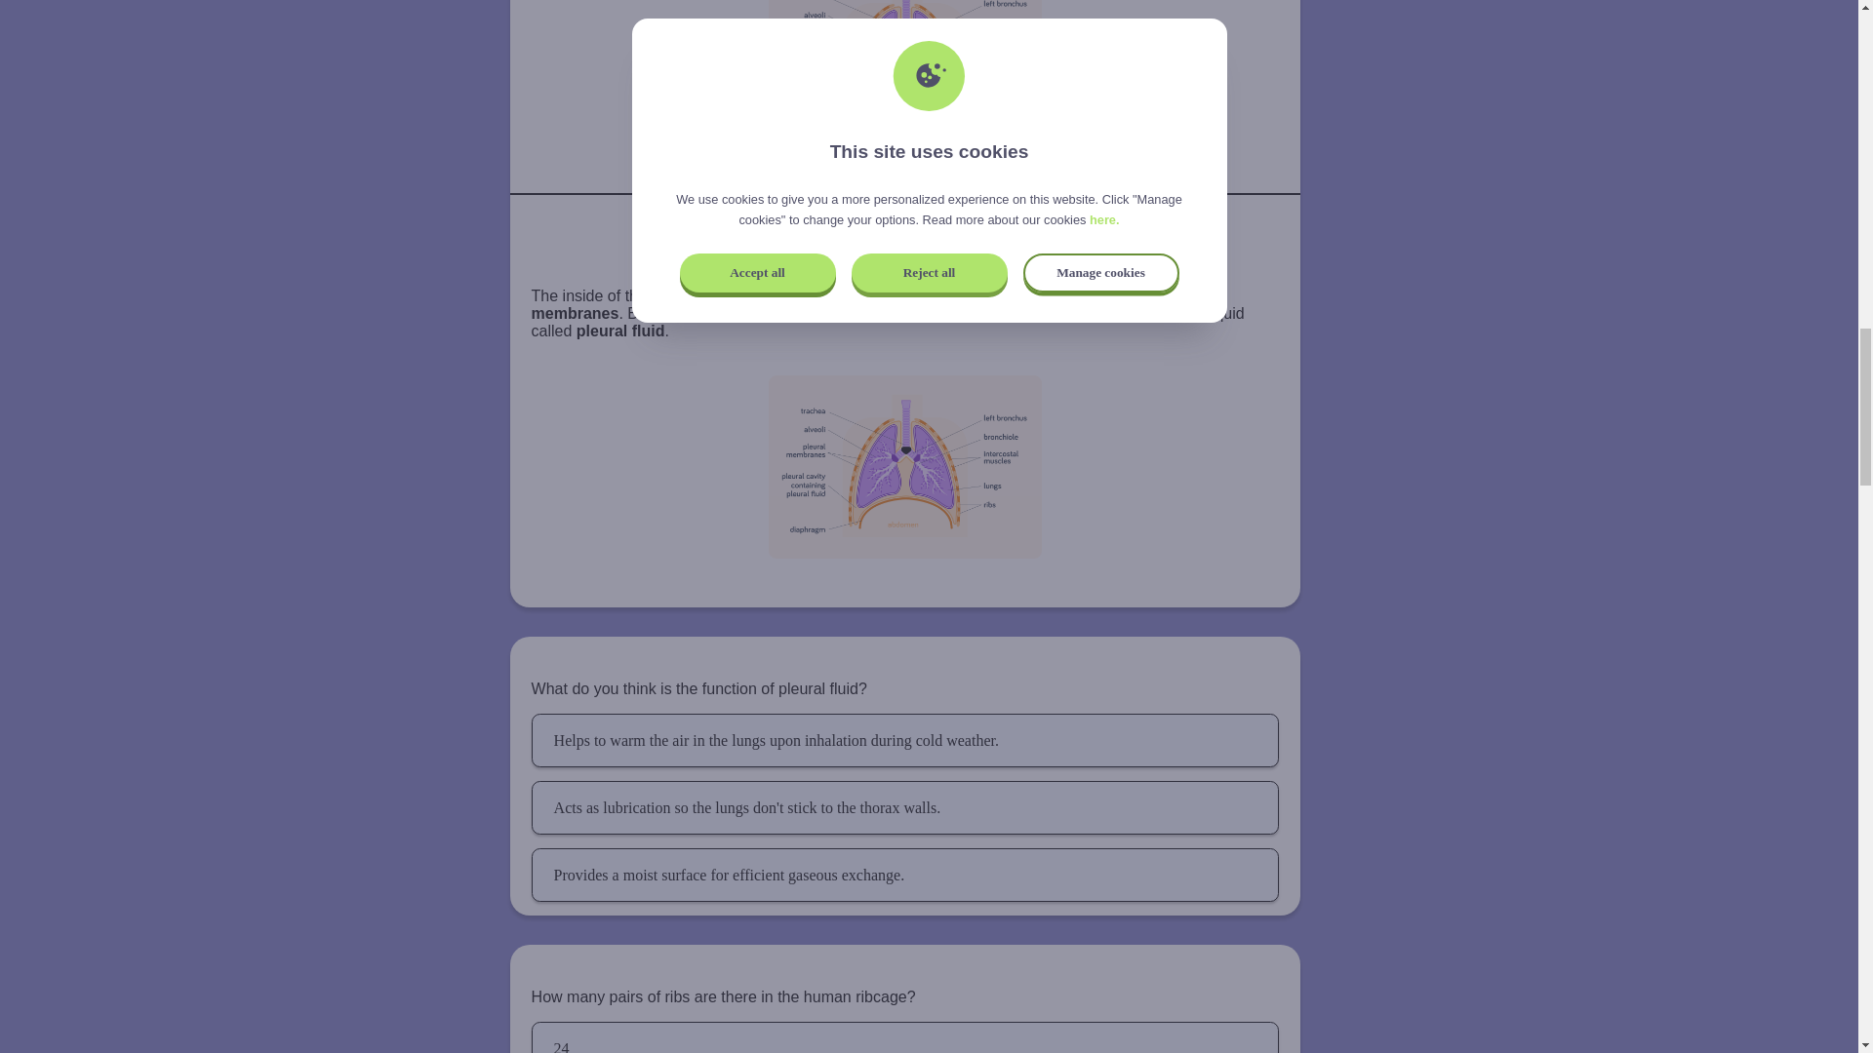  What do you see at coordinates (905, 875) in the screenshot?
I see `Provides a moist surface for efficient gaseous exchange.` at bounding box center [905, 875].